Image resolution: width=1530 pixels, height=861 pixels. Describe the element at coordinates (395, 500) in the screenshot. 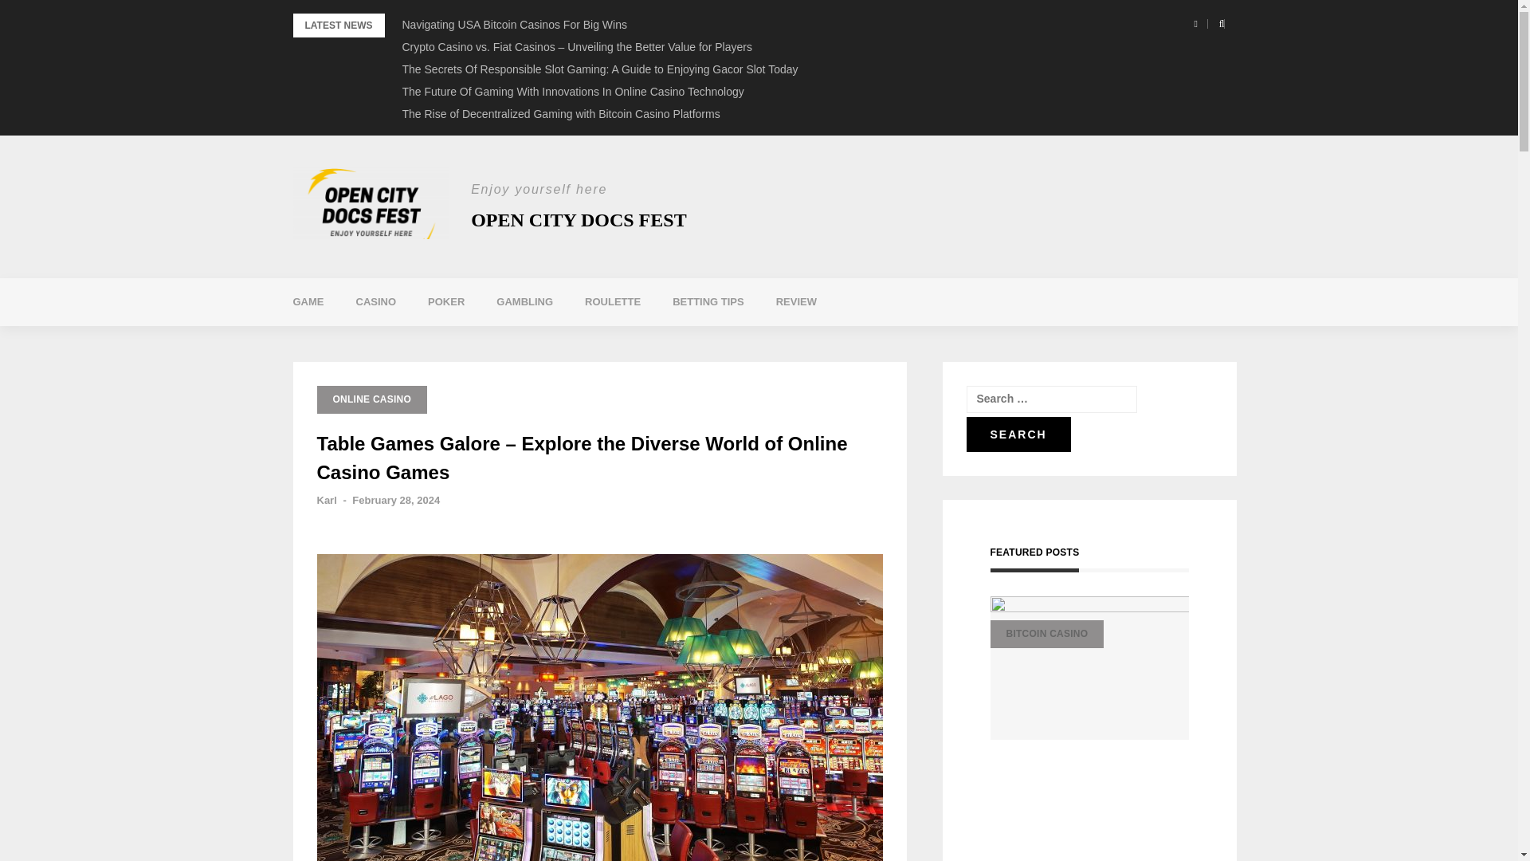

I see `February 28, 2024` at that location.